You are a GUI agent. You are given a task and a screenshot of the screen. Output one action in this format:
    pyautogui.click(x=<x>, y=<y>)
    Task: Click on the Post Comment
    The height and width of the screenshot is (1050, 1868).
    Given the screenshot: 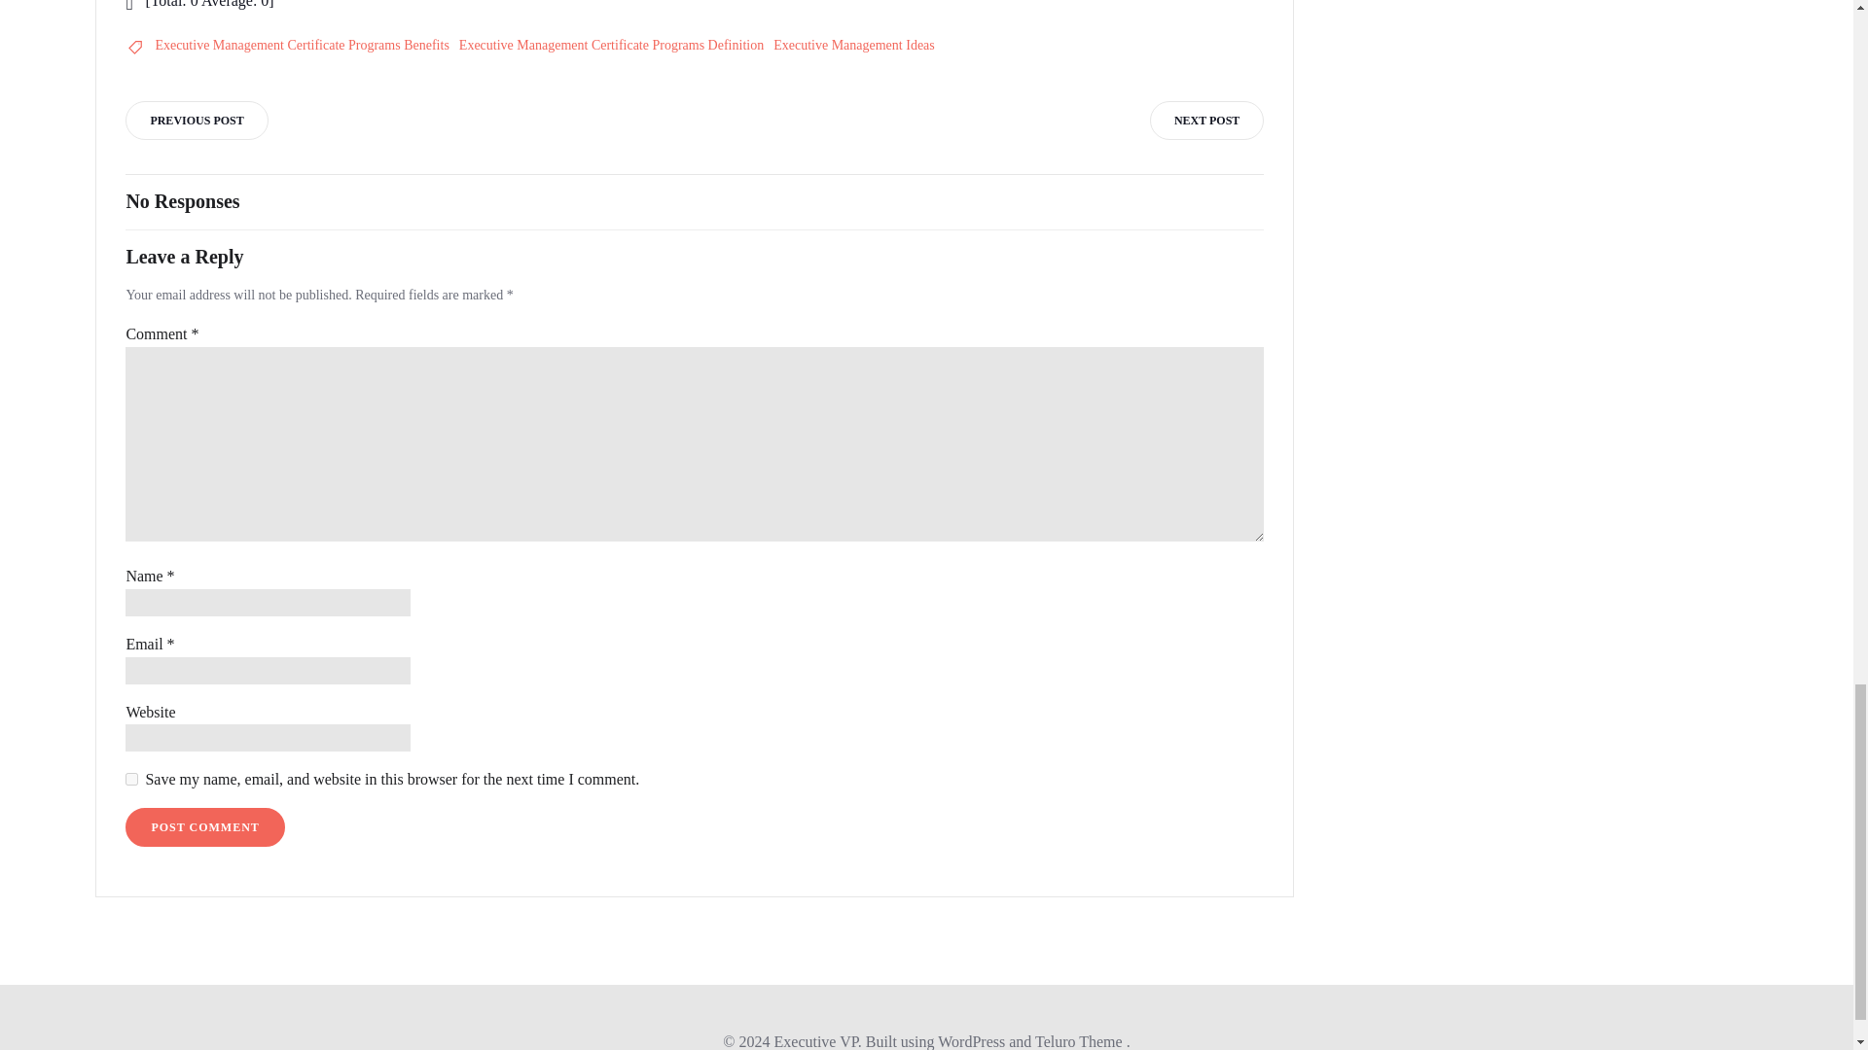 What is the action you would take?
    pyautogui.click(x=204, y=826)
    